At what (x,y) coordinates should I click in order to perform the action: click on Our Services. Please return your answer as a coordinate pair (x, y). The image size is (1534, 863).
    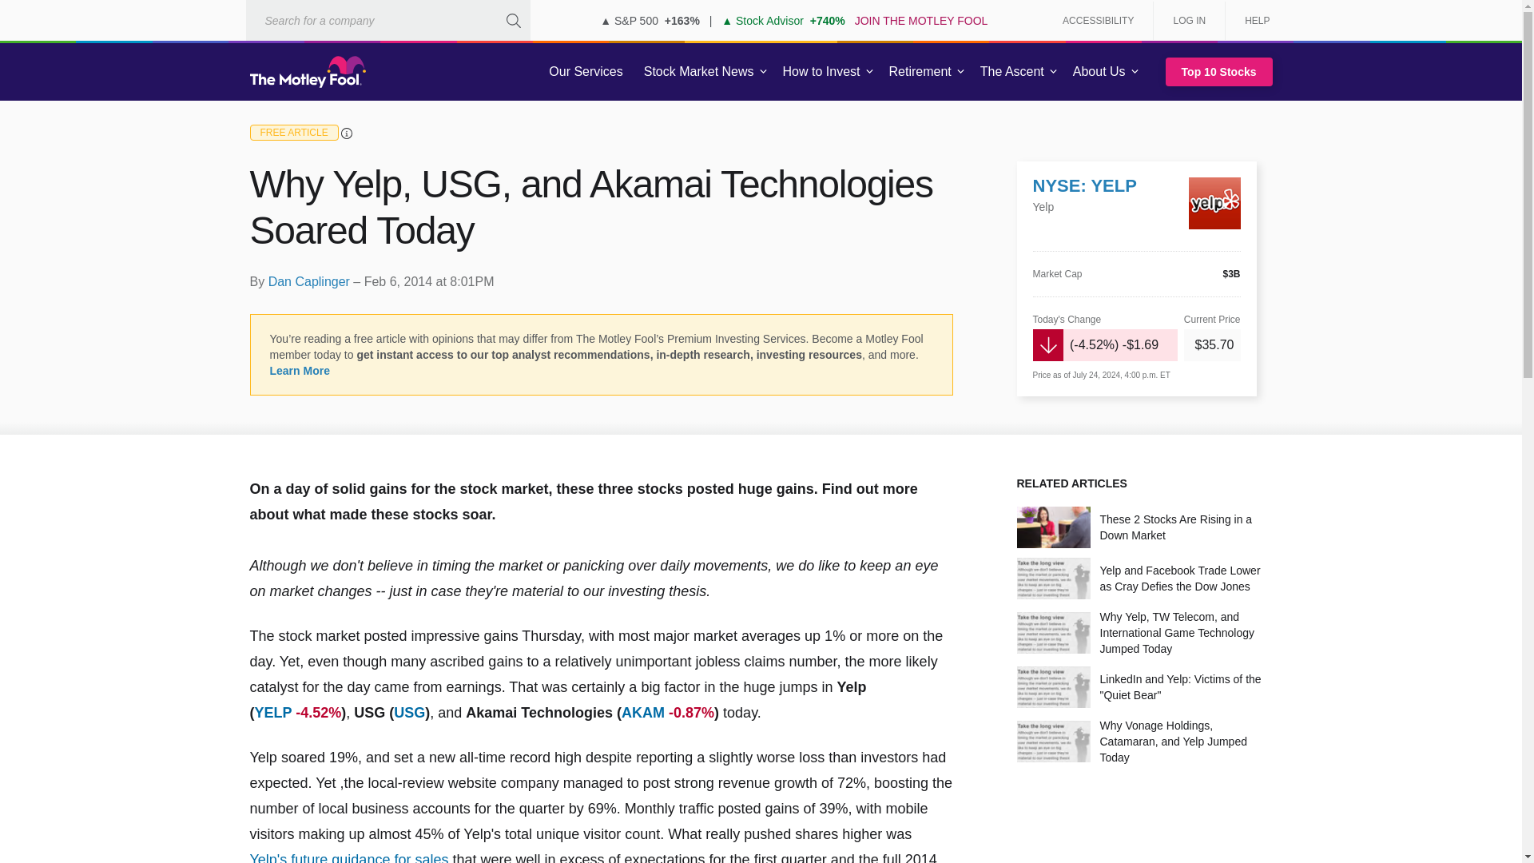
    Looking at the image, I should click on (586, 72).